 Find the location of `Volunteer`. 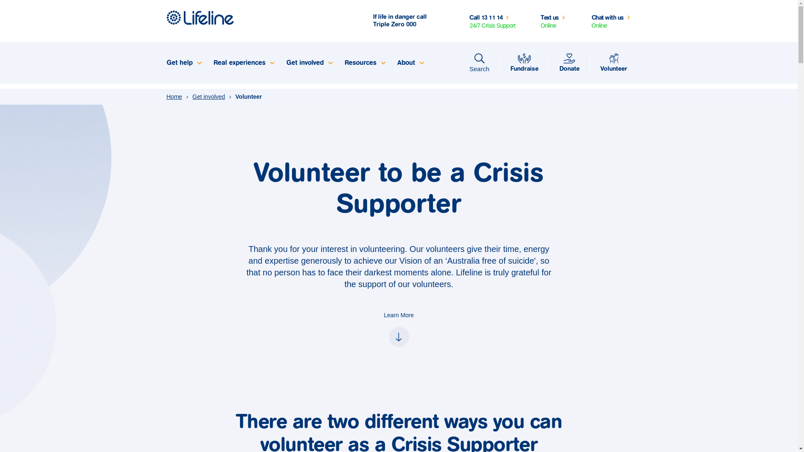

Volunteer is located at coordinates (613, 63).